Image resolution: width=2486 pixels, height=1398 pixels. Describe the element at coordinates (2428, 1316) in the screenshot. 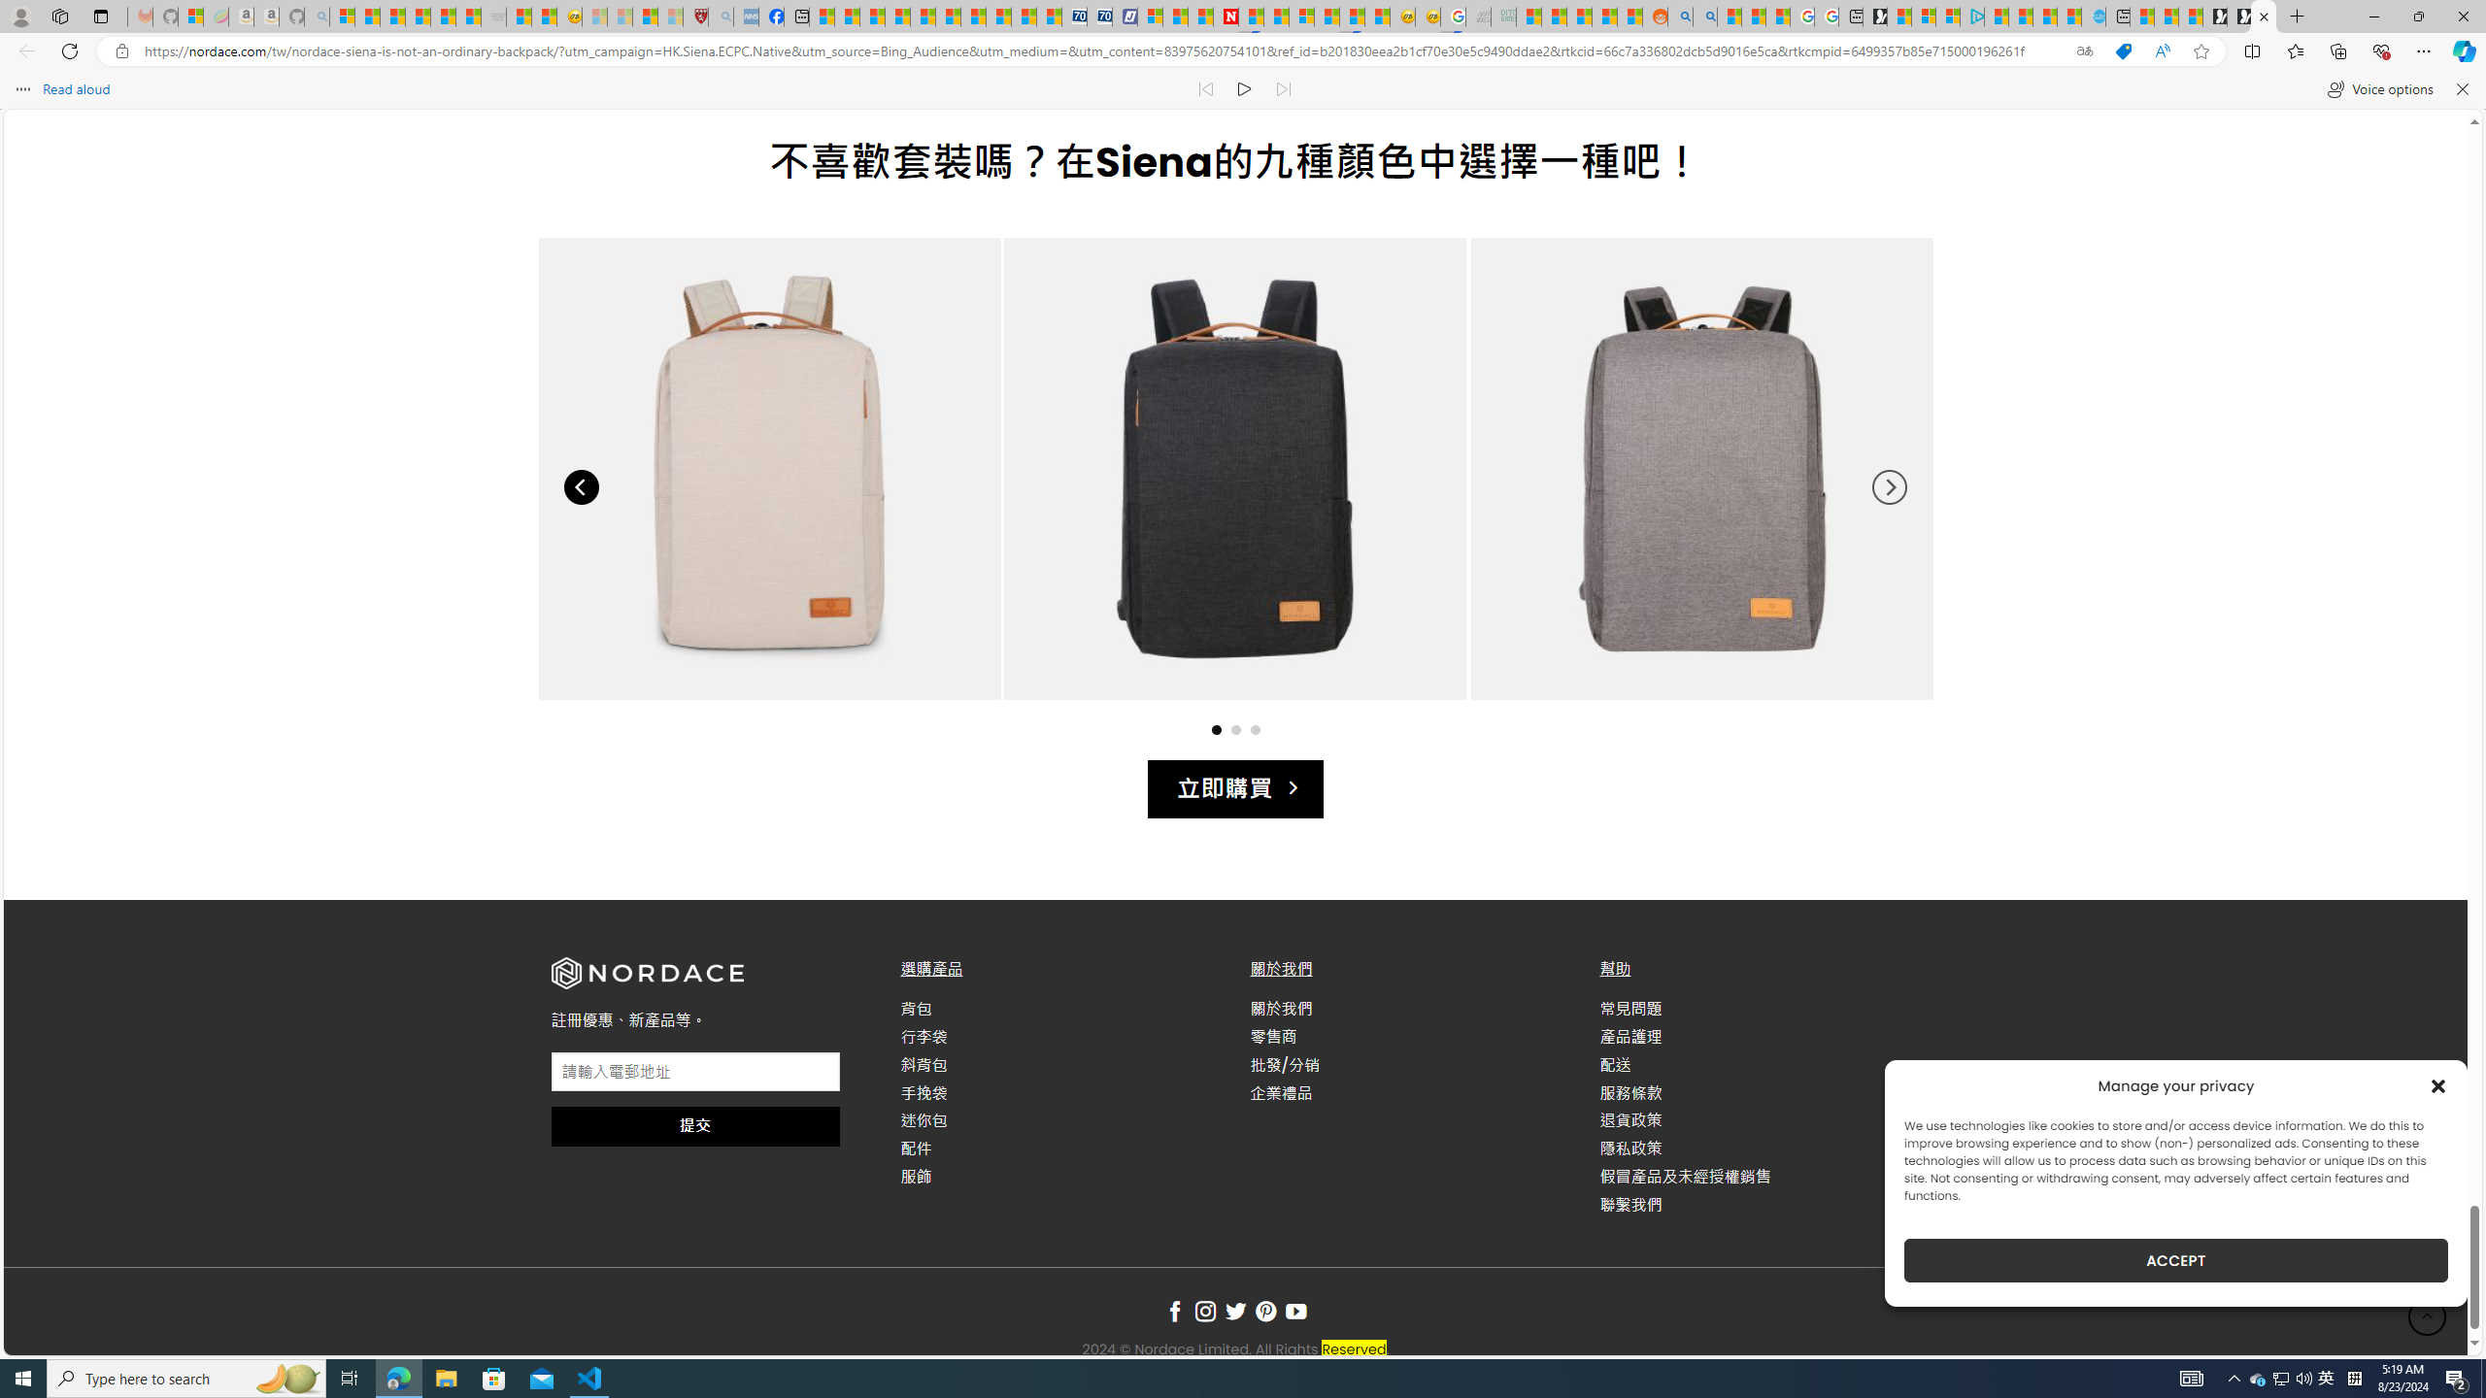

I see `Go to top` at that location.